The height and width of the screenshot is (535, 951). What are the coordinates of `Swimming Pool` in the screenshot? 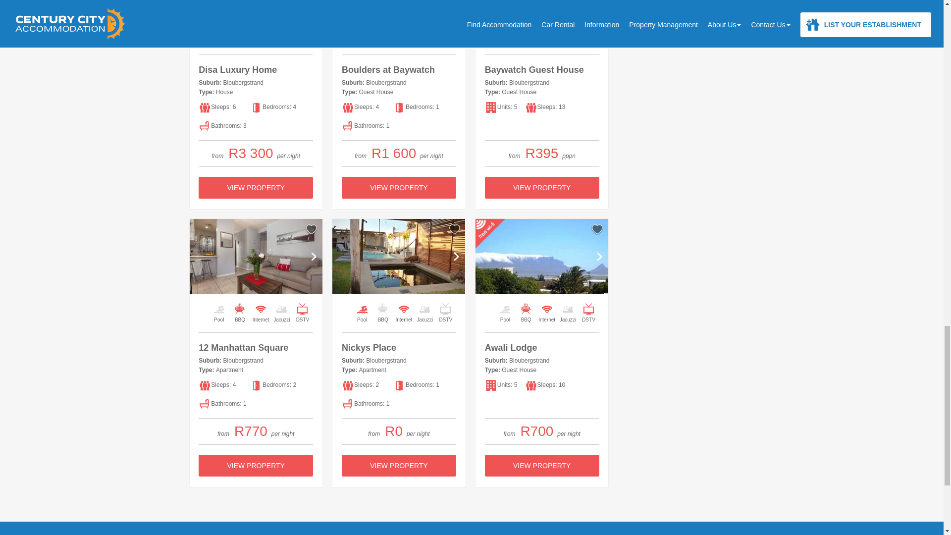 It's located at (362, 31).